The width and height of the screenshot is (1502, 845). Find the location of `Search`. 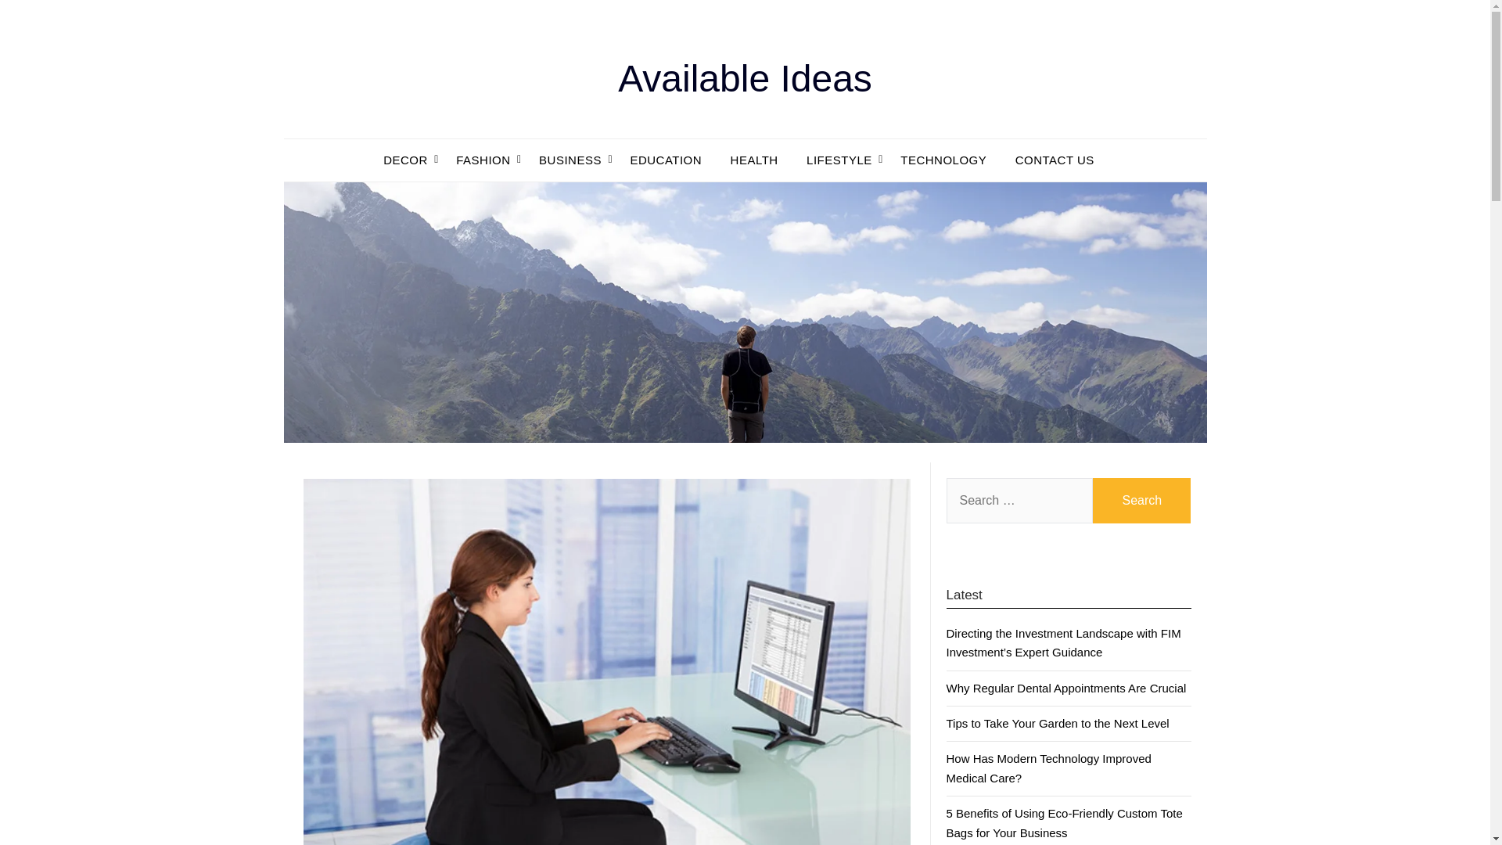

Search is located at coordinates (1142, 501).